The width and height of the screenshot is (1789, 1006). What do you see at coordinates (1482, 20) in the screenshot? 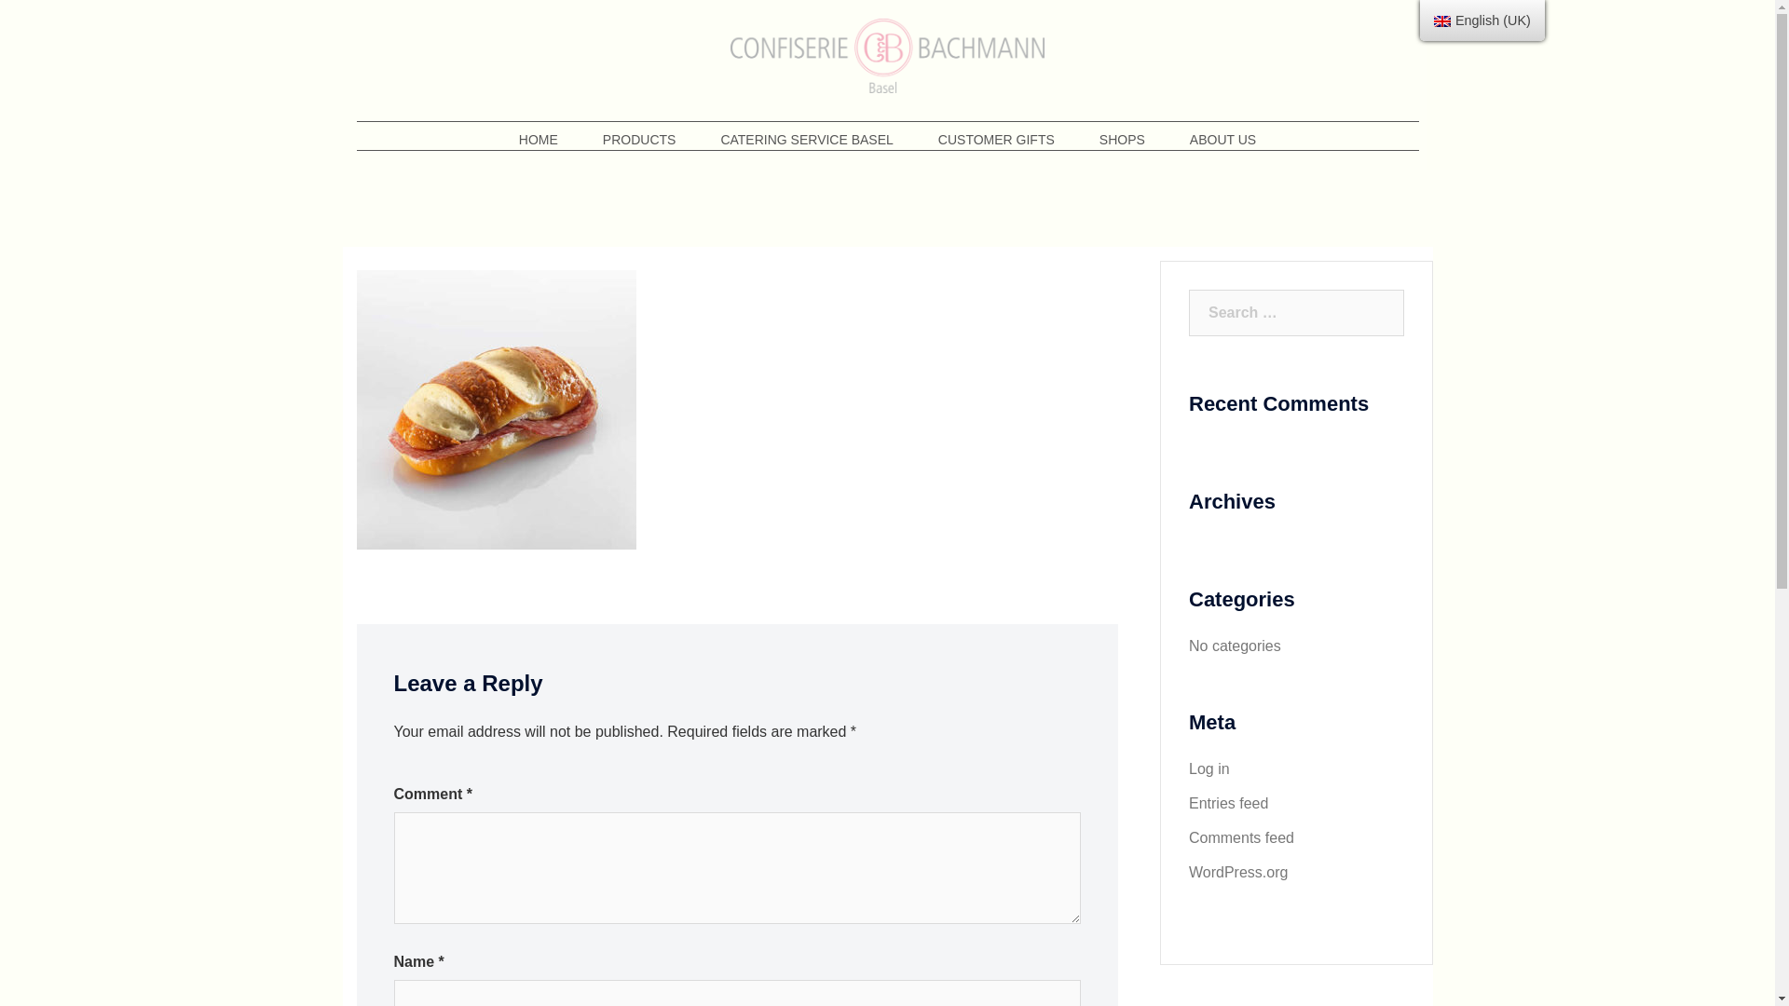
I see `English (UK)` at bounding box center [1482, 20].